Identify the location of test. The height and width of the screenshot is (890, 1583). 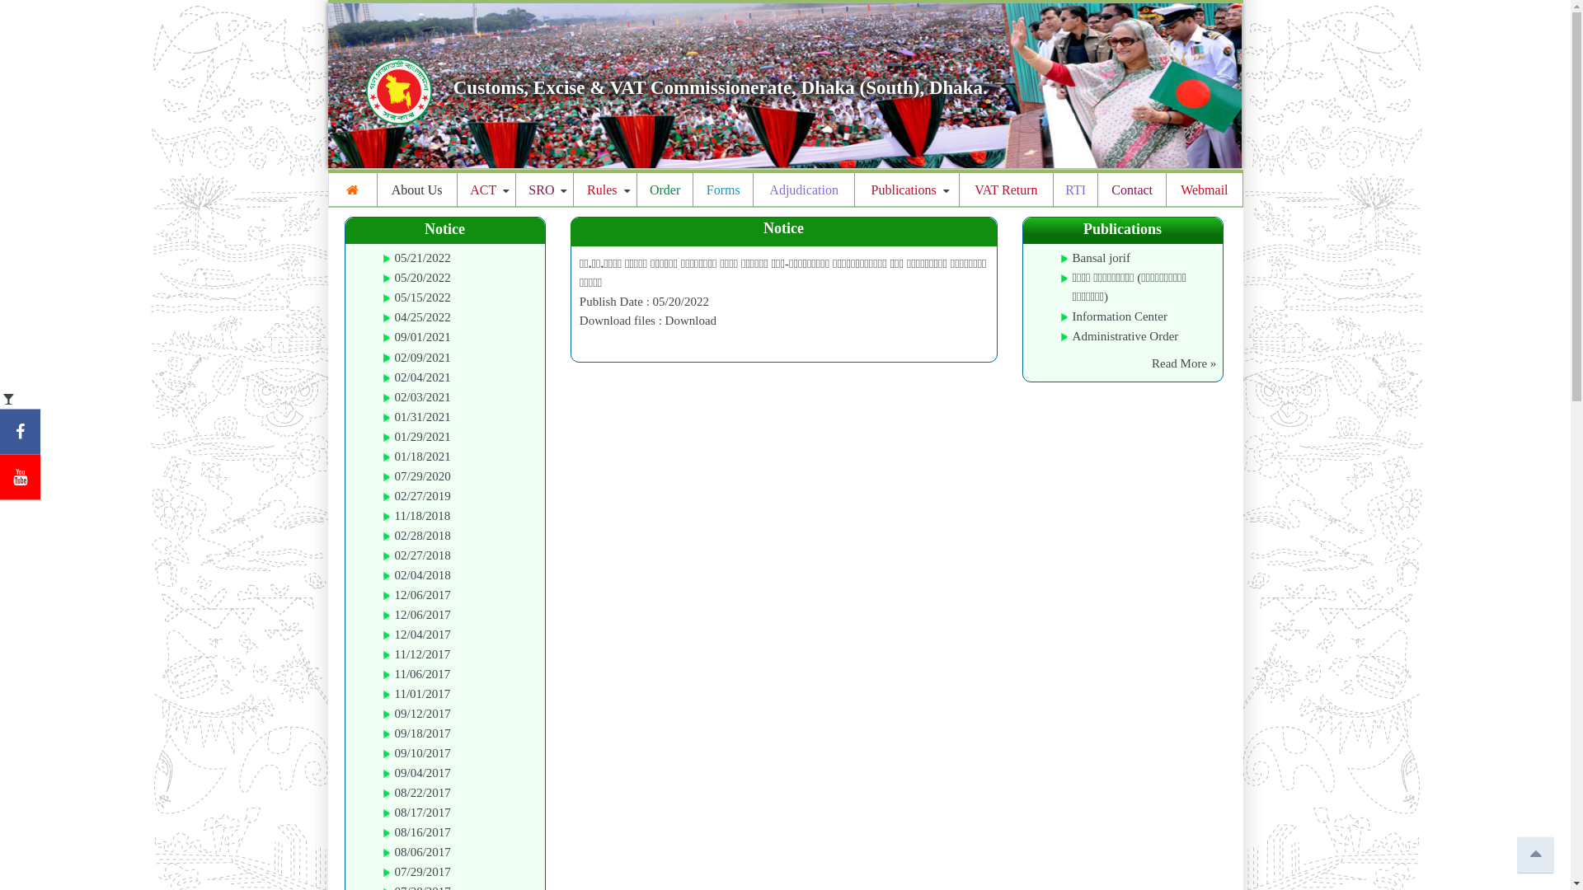
(785, 86).